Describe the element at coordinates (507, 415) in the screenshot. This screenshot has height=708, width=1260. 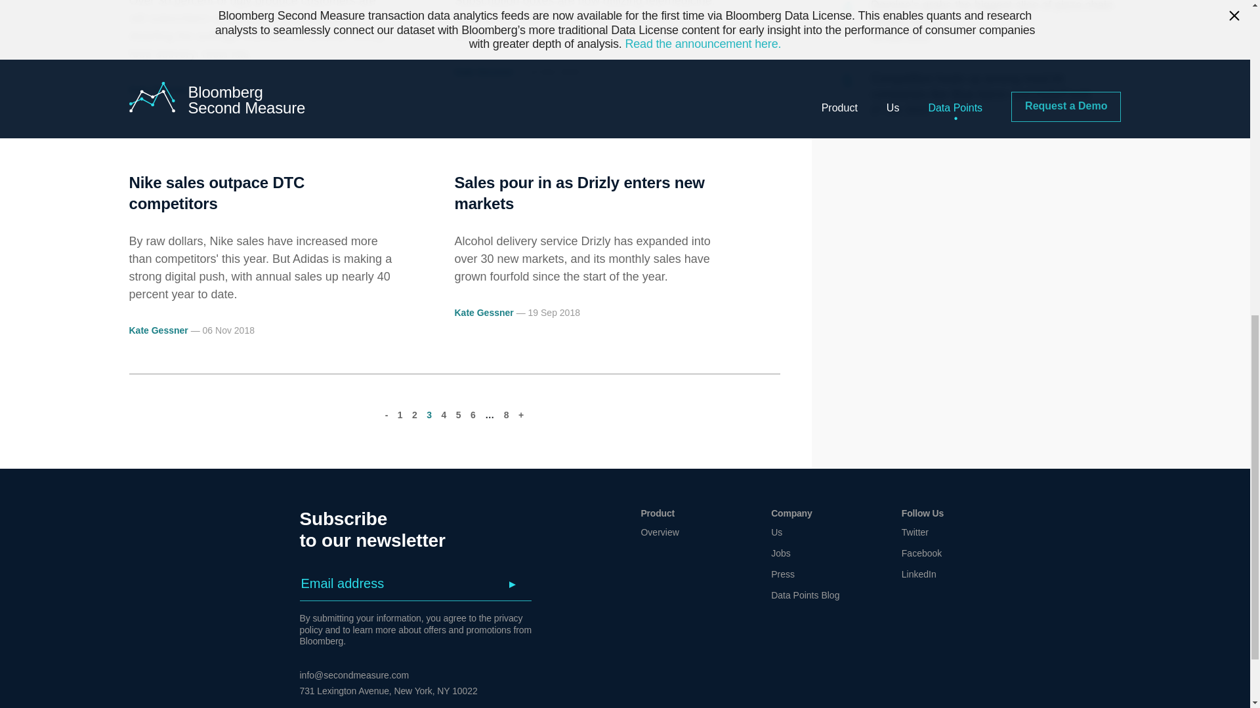
I see `8` at that location.